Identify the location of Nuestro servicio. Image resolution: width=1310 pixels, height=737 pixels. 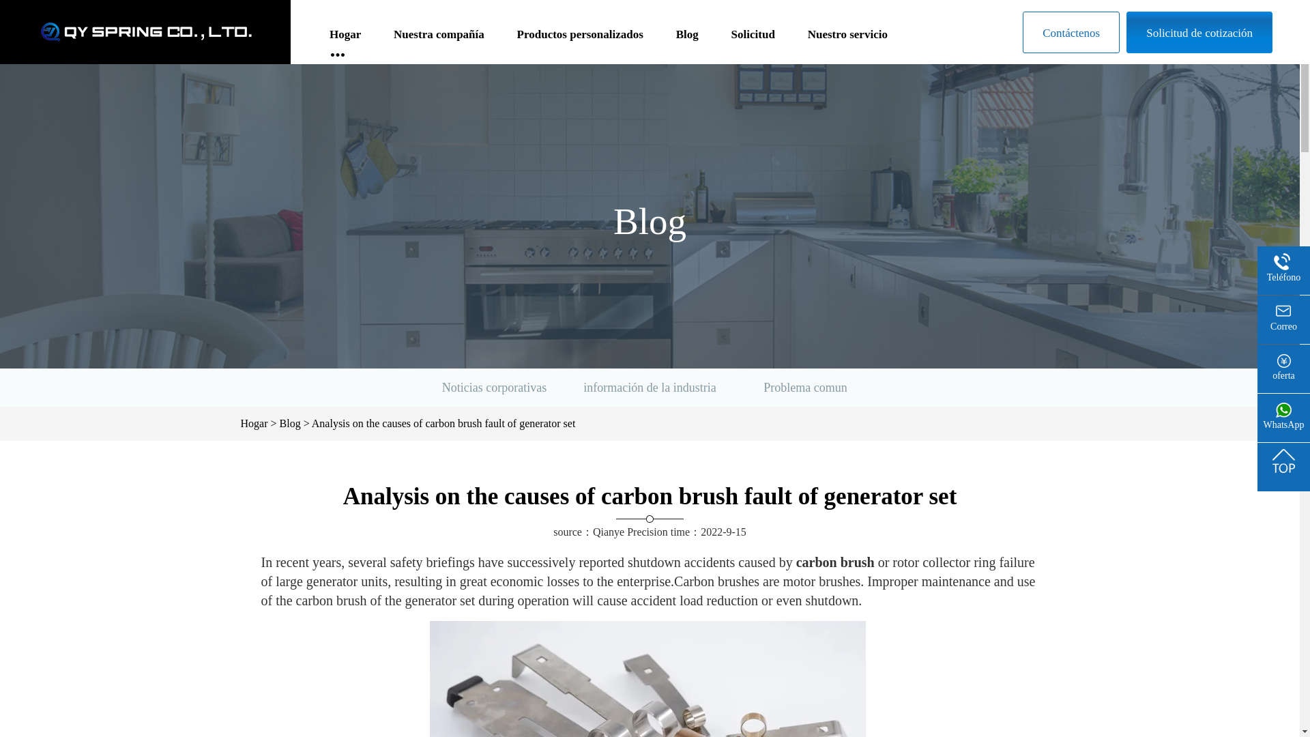
(847, 41).